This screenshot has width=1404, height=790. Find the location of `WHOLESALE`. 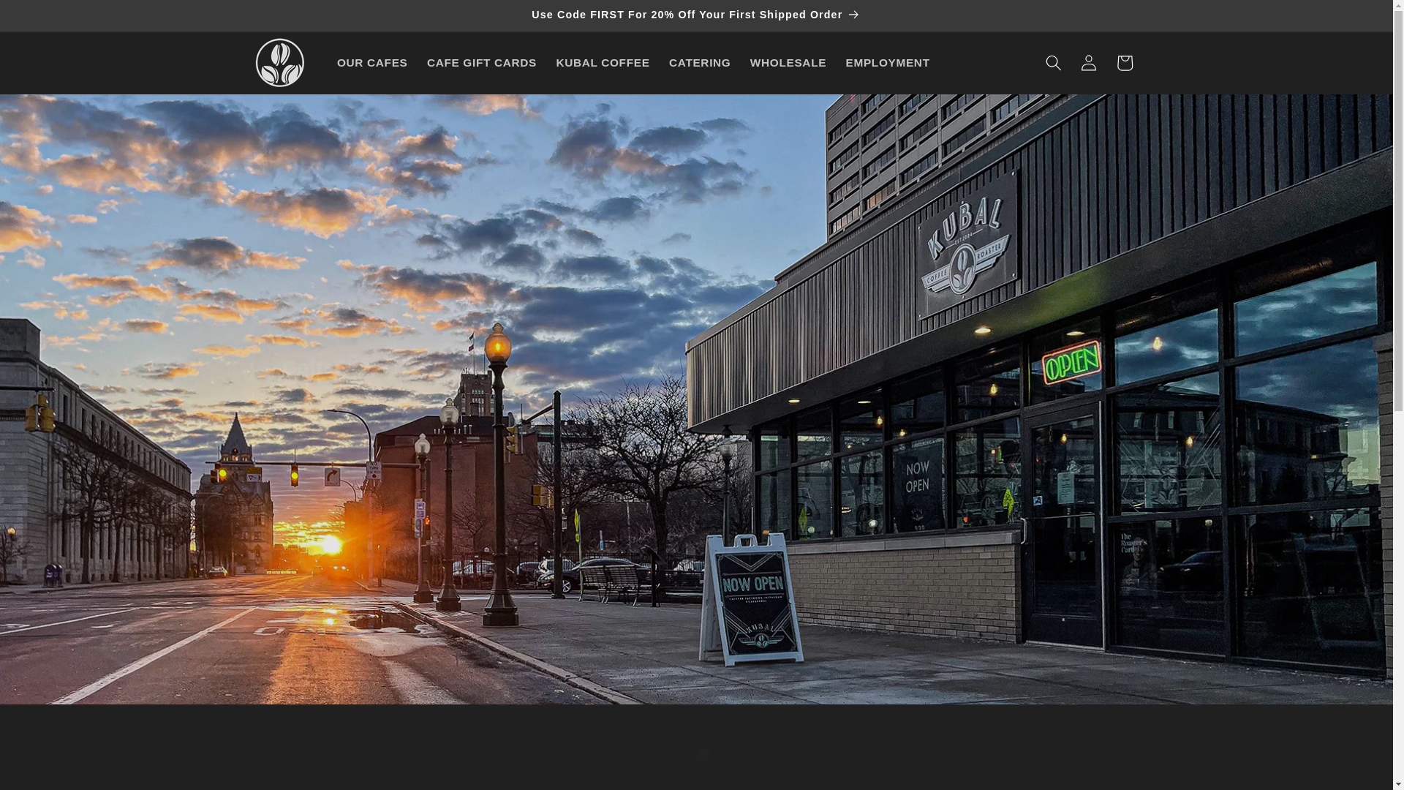

WHOLESALE is located at coordinates (788, 63).